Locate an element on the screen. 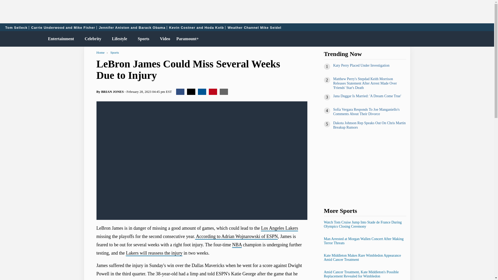 The width and height of the screenshot is (498, 280). Carrie Underwood and Mike Fisher is located at coordinates (63, 27).